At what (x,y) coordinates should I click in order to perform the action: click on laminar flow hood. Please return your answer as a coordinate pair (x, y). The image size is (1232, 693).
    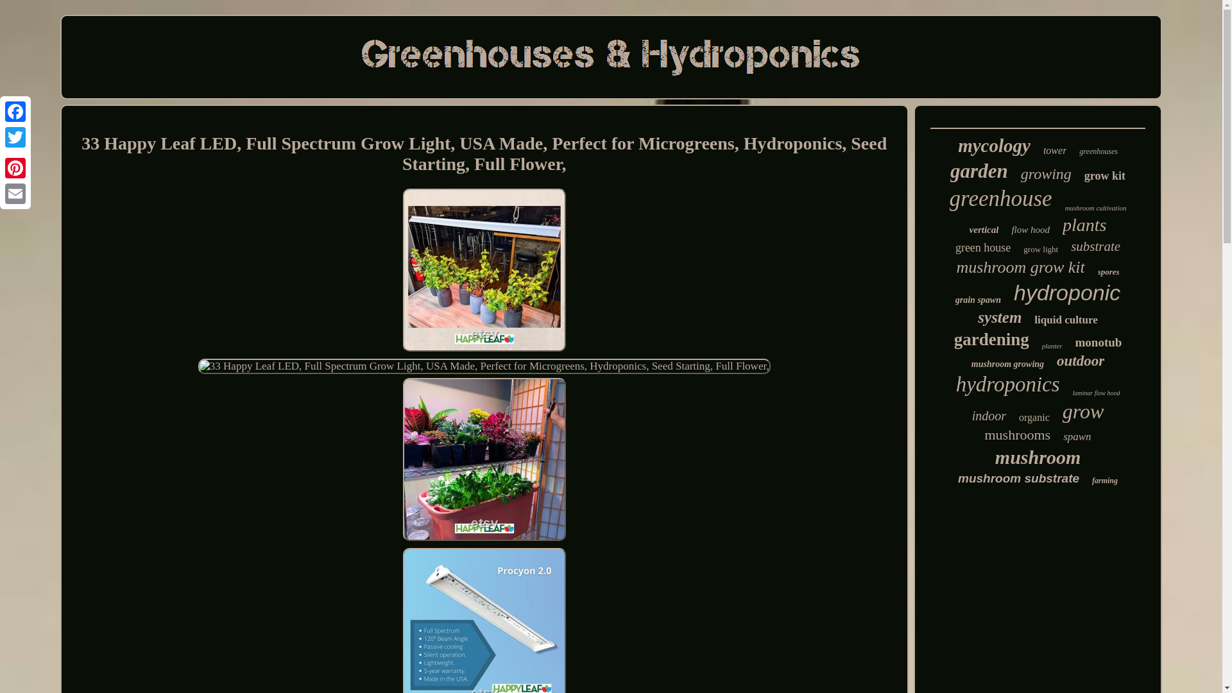
    Looking at the image, I should click on (1096, 393).